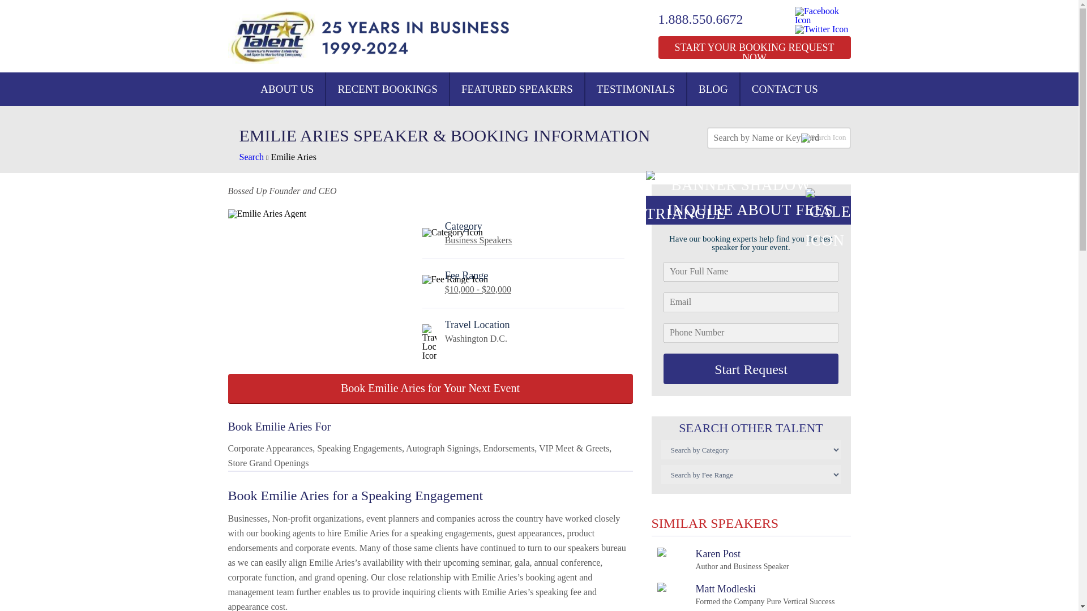 The height and width of the screenshot is (611, 1087). Describe the element at coordinates (286, 89) in the screenshot. I see `ABOUT US` at that location.